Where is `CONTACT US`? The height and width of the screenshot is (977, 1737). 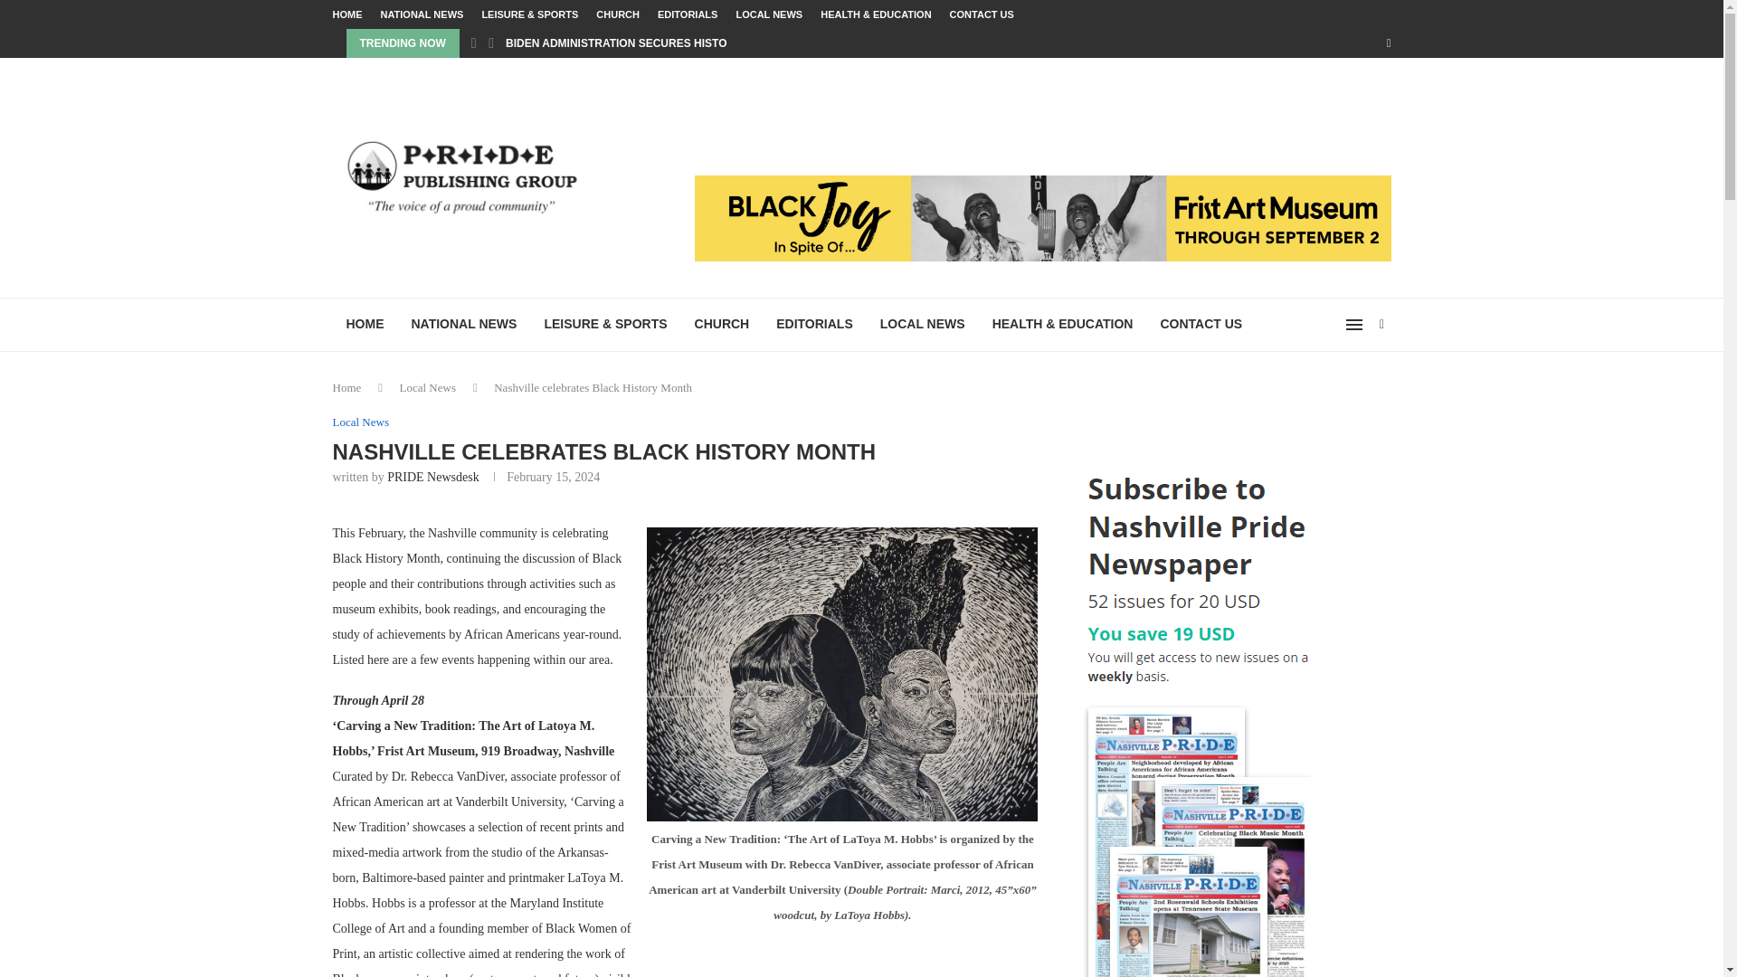 CONTACT US is located at coordinates (1201, 324).